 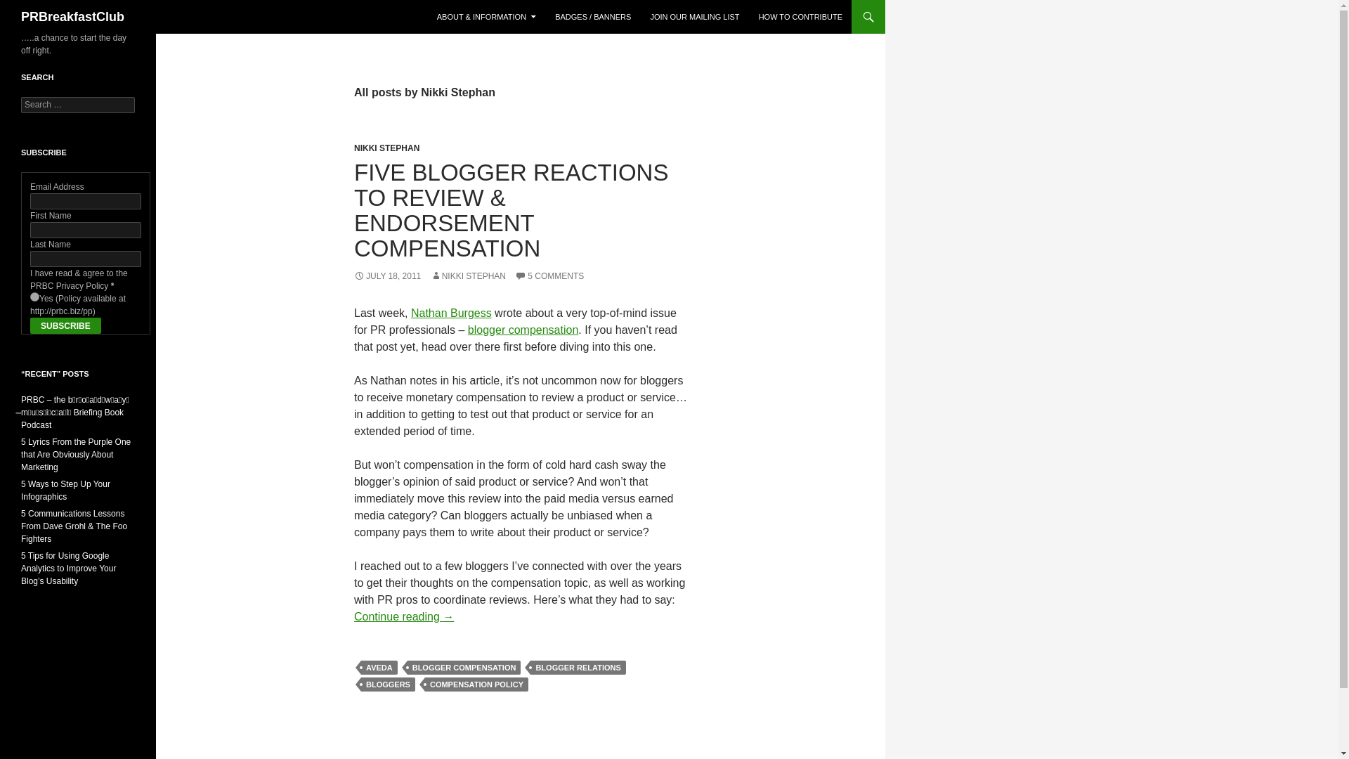 I want to click on PRBreakfastClub, so click(x=72, y=17).